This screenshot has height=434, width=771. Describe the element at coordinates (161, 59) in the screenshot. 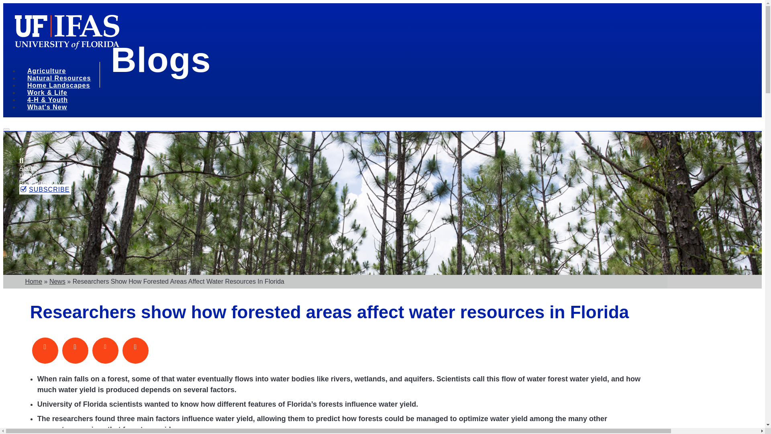

I see `Blogs` at that location.